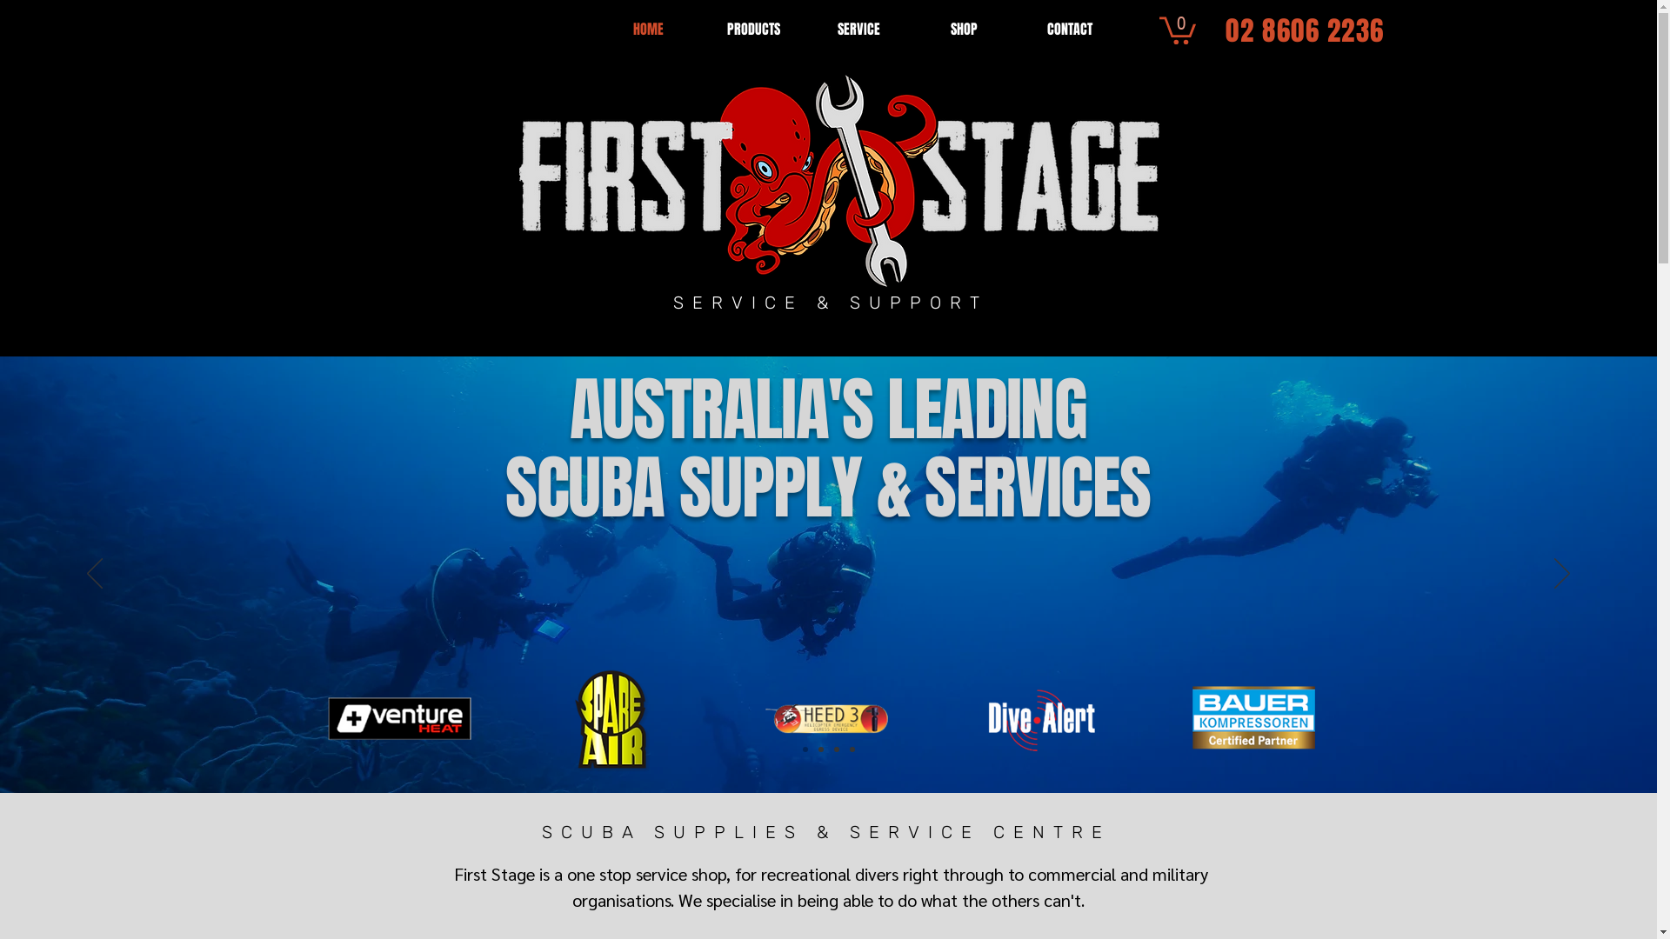 Image resolution: width=1670 pixels, height=939 pixels. Describe the element at coordinates (859, 30) in the screenshot. I see `SERVICE` at that location.